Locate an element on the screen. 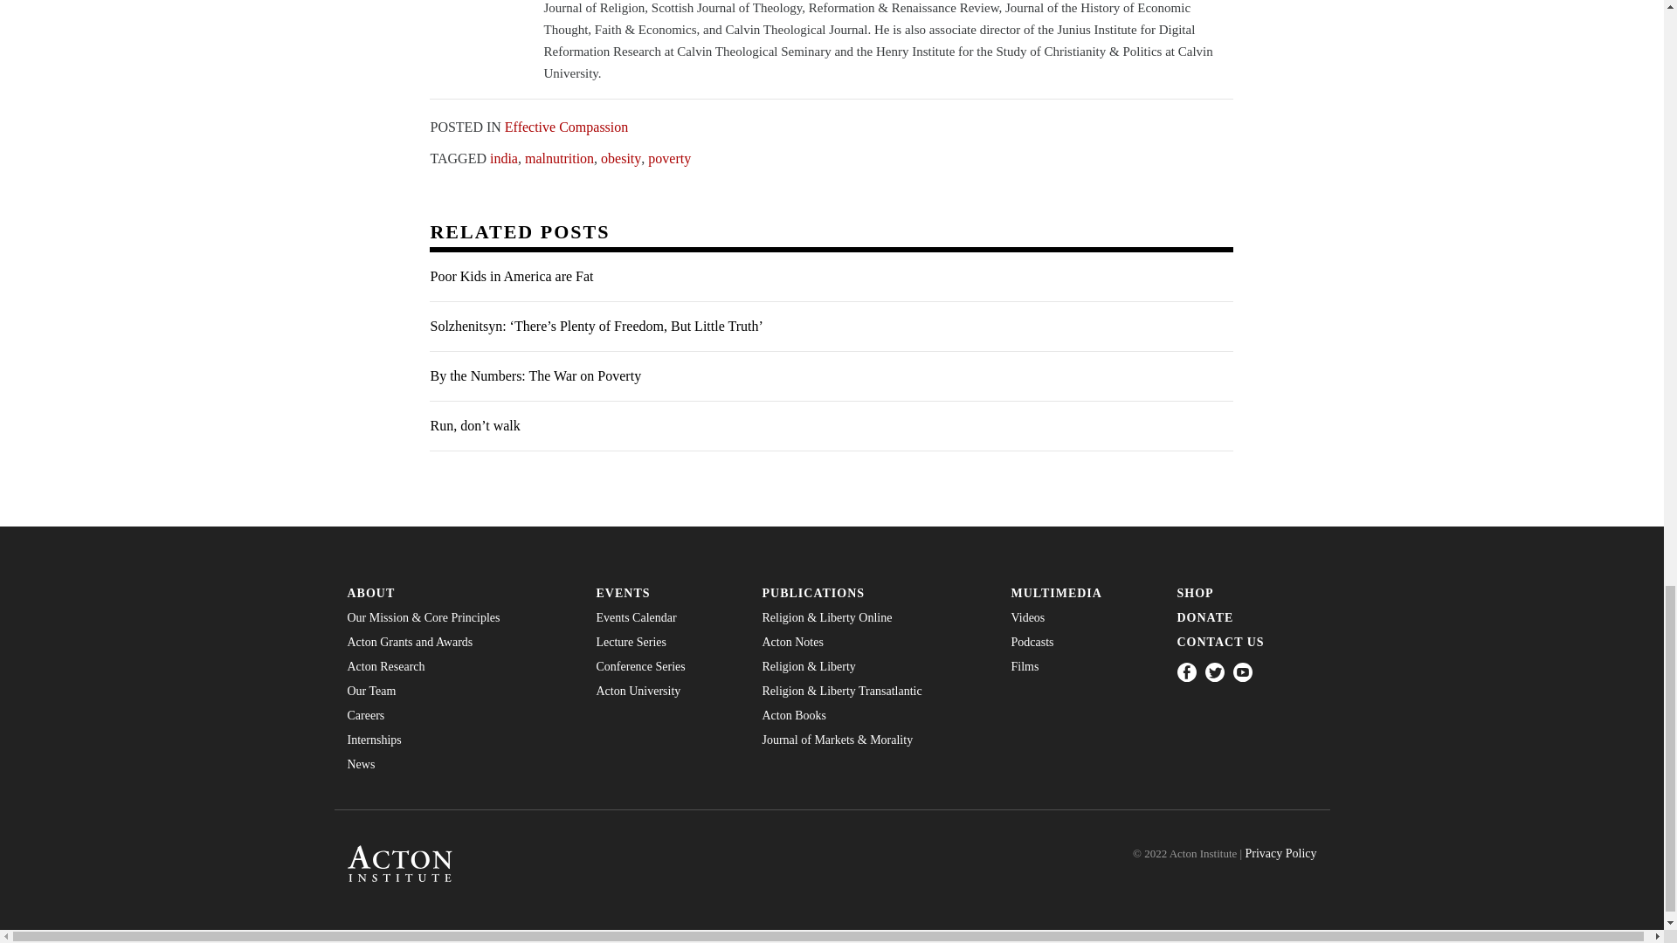 The height and width of the screenshot is (943, 1677). Effective Compassion is located at coordinates (566, 127).